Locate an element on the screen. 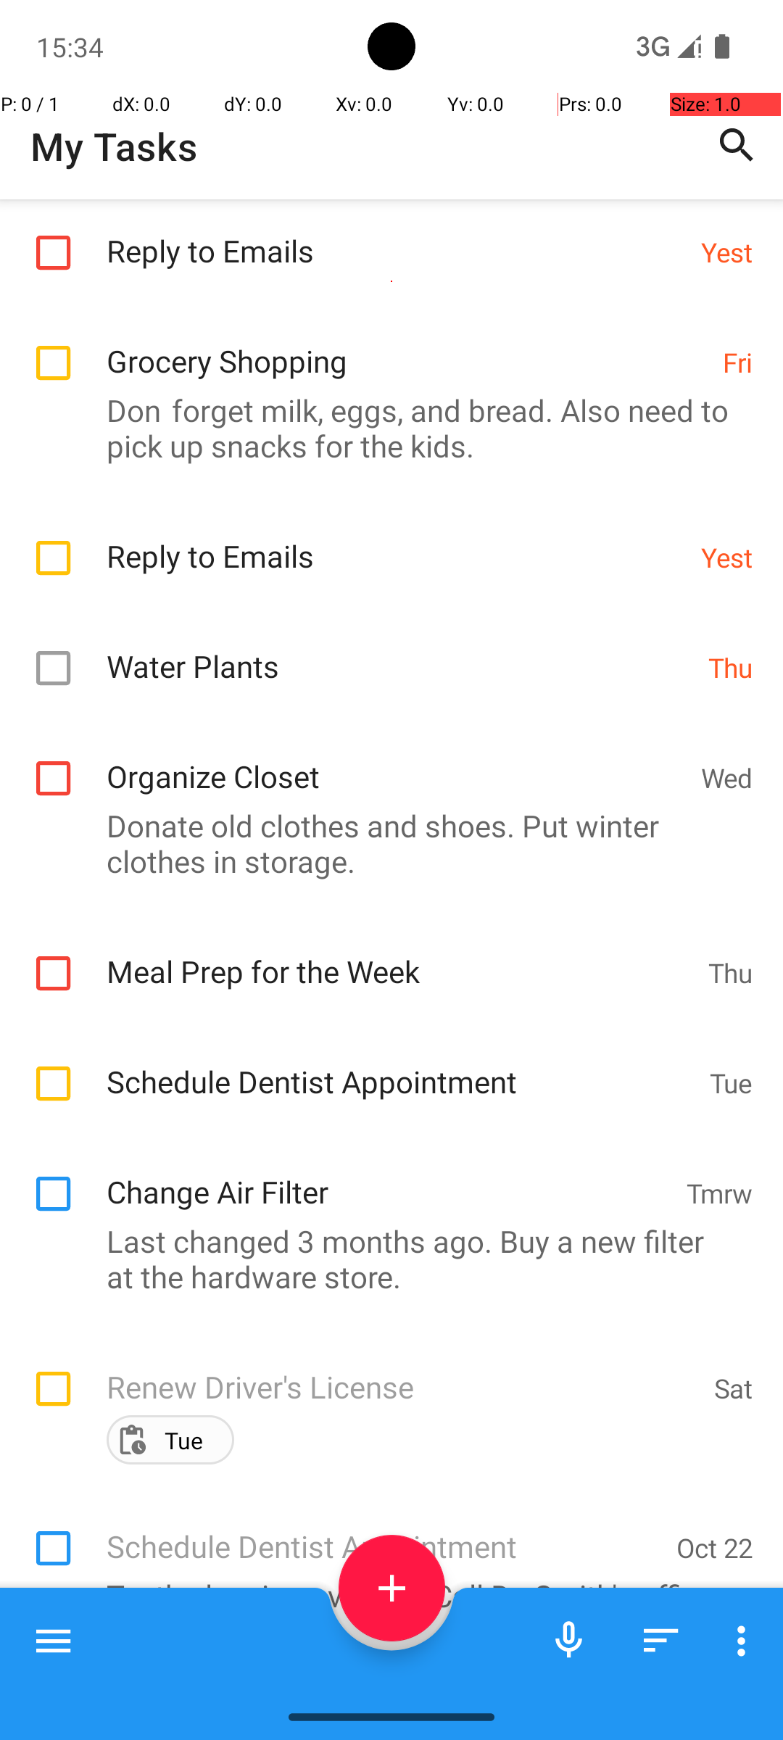 The height and width of the screenshot is (1740, 783). Tmrw is located at coordinates (719, 1193).